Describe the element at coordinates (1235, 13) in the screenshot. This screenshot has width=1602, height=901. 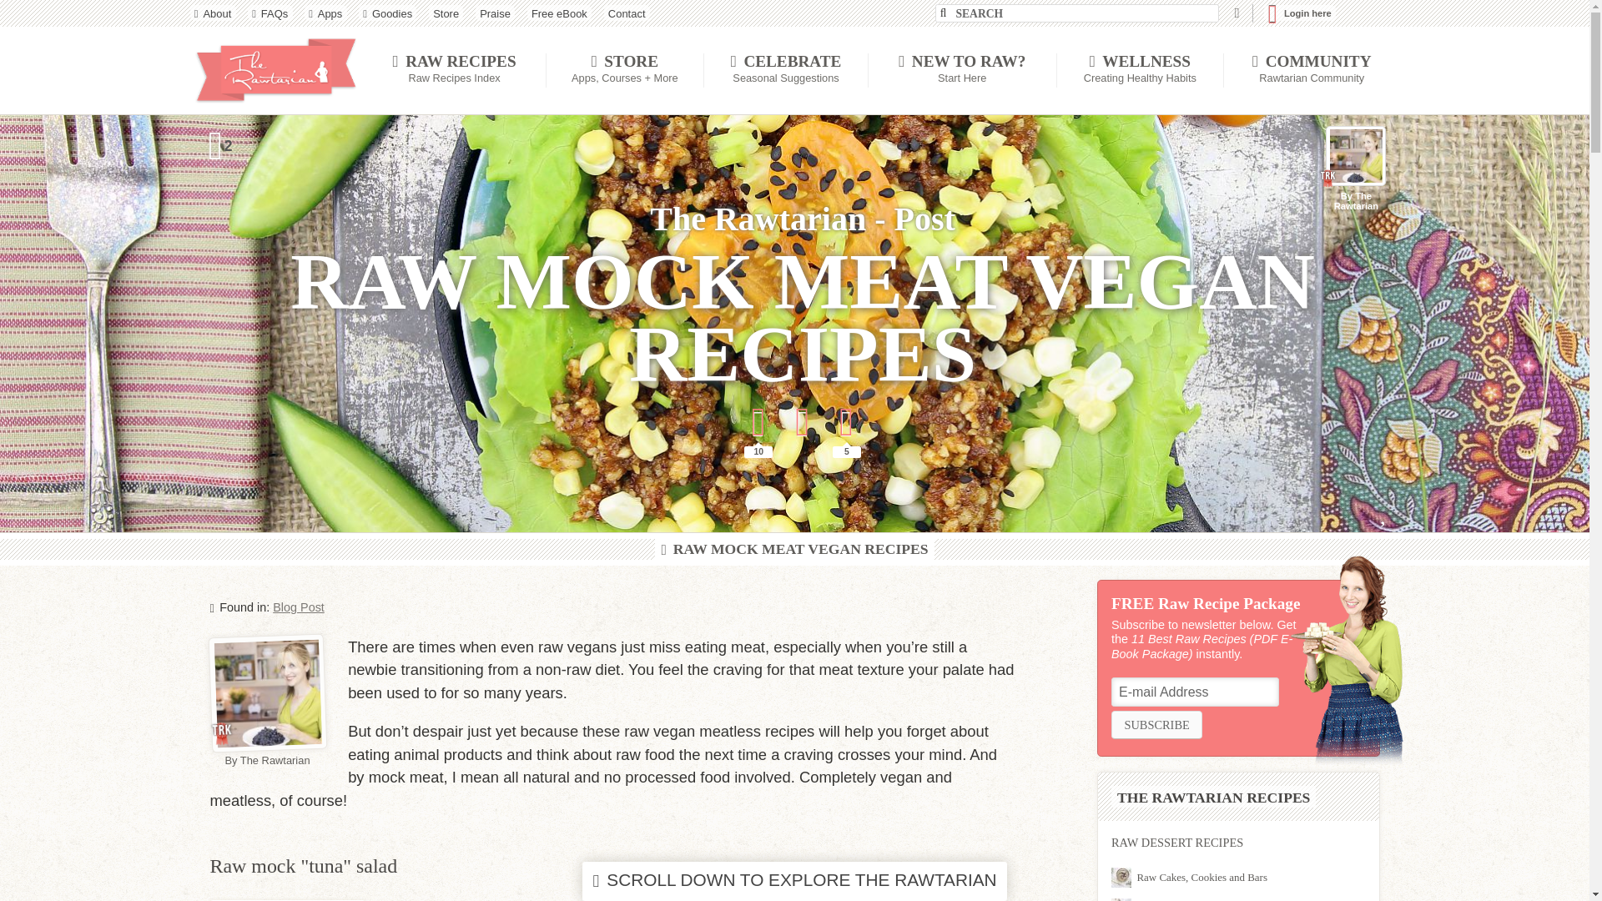
I see `Click to open the search interface` at that location.